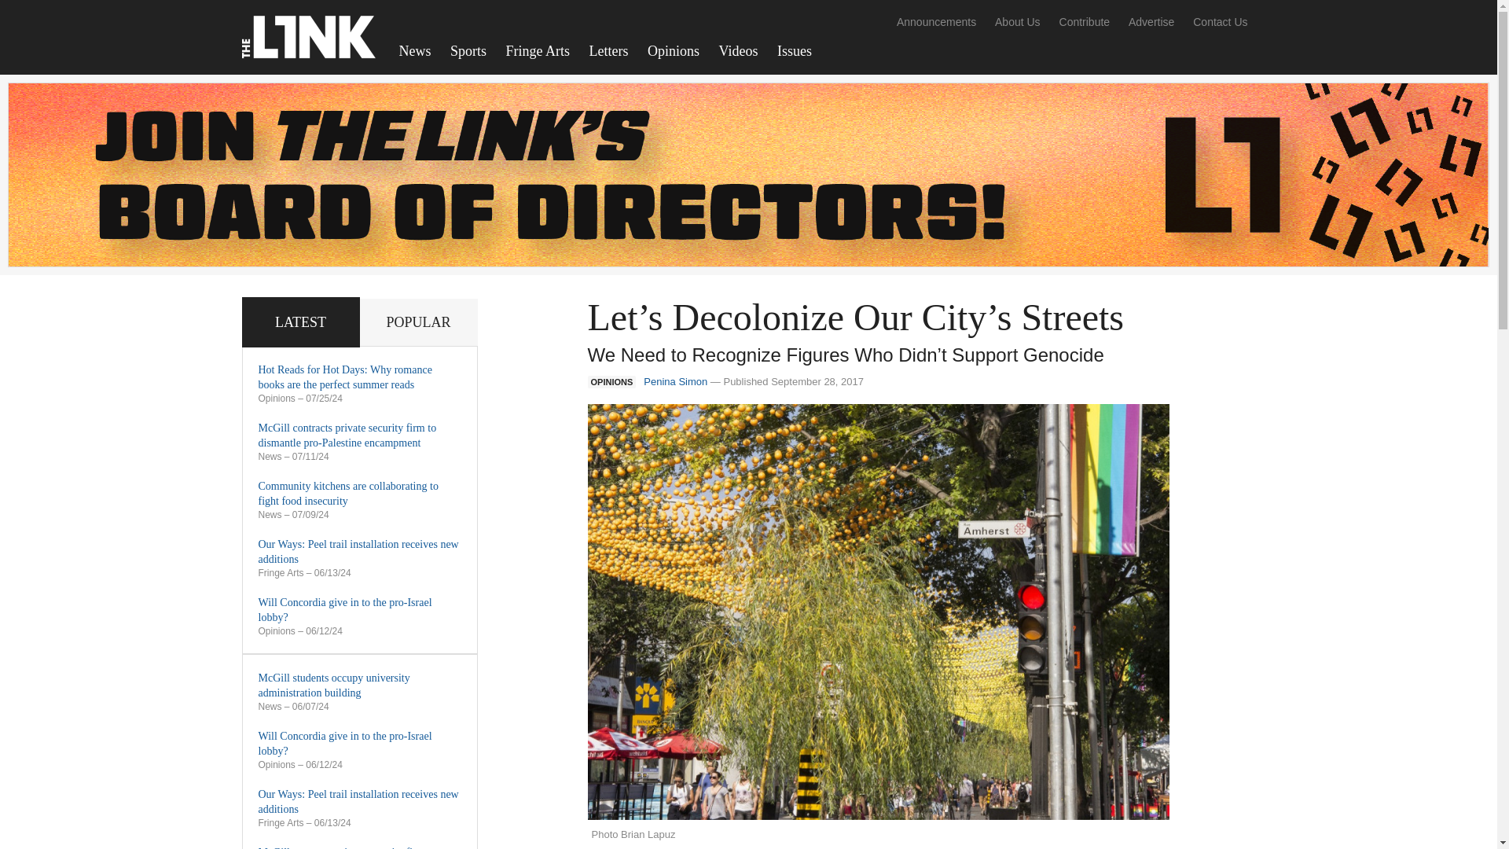 The height and width of the screenshot is (849, 1509). I want to click on News, so click(415, 51).